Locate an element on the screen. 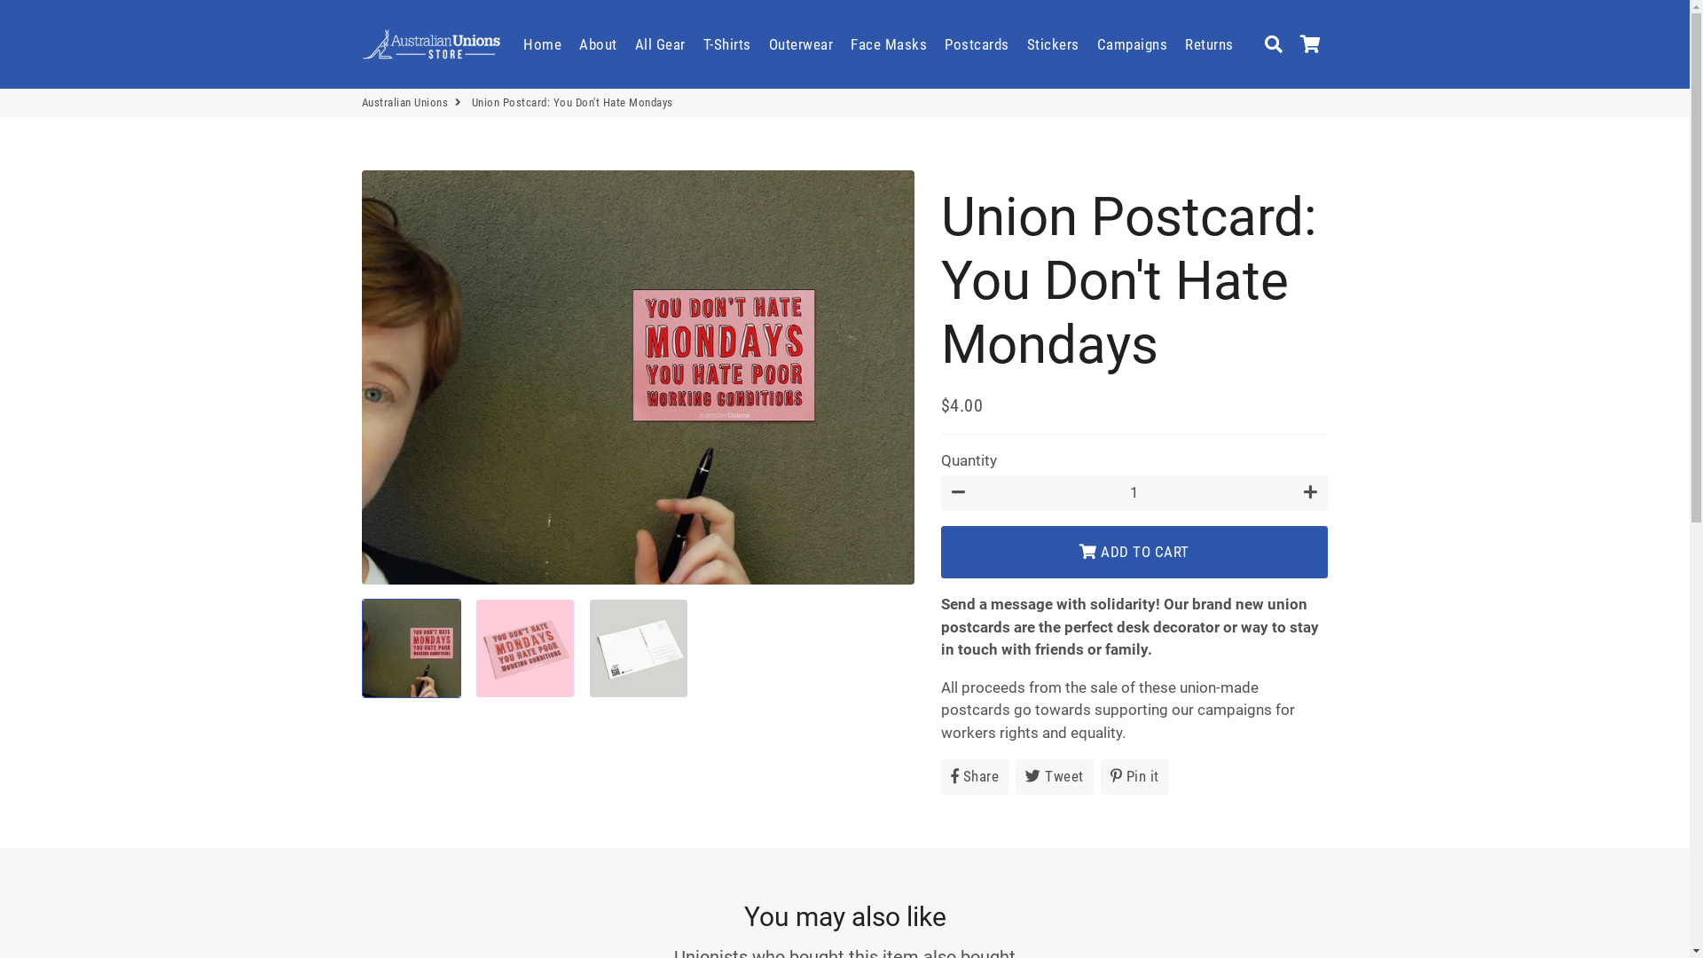  About is located at coordinates (598, 44).